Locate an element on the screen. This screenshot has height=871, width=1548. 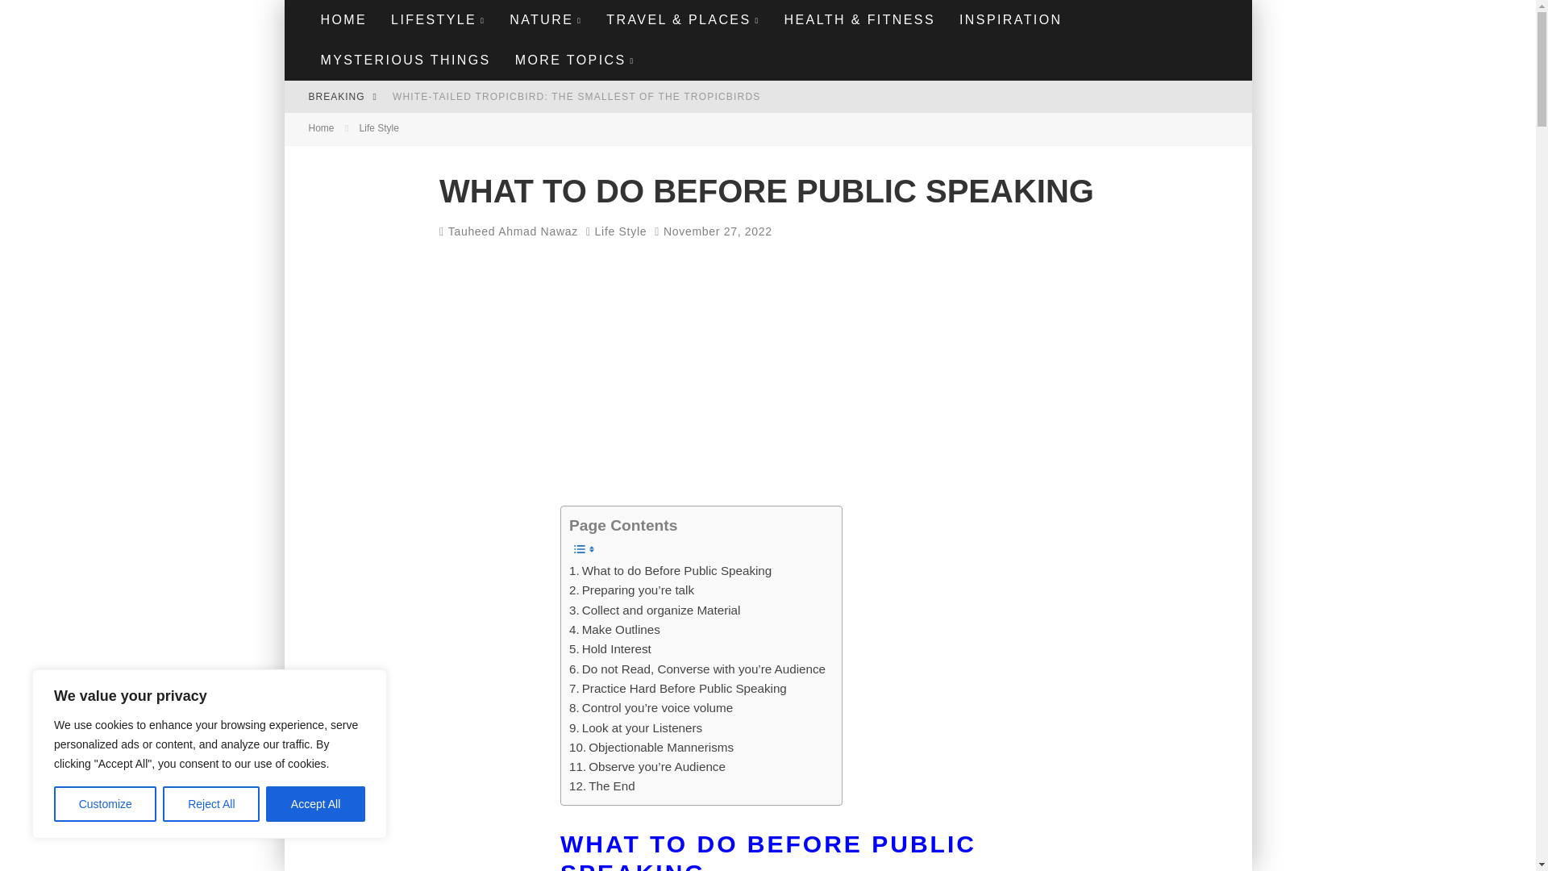
NATURE is located at coordinates (545, 19).